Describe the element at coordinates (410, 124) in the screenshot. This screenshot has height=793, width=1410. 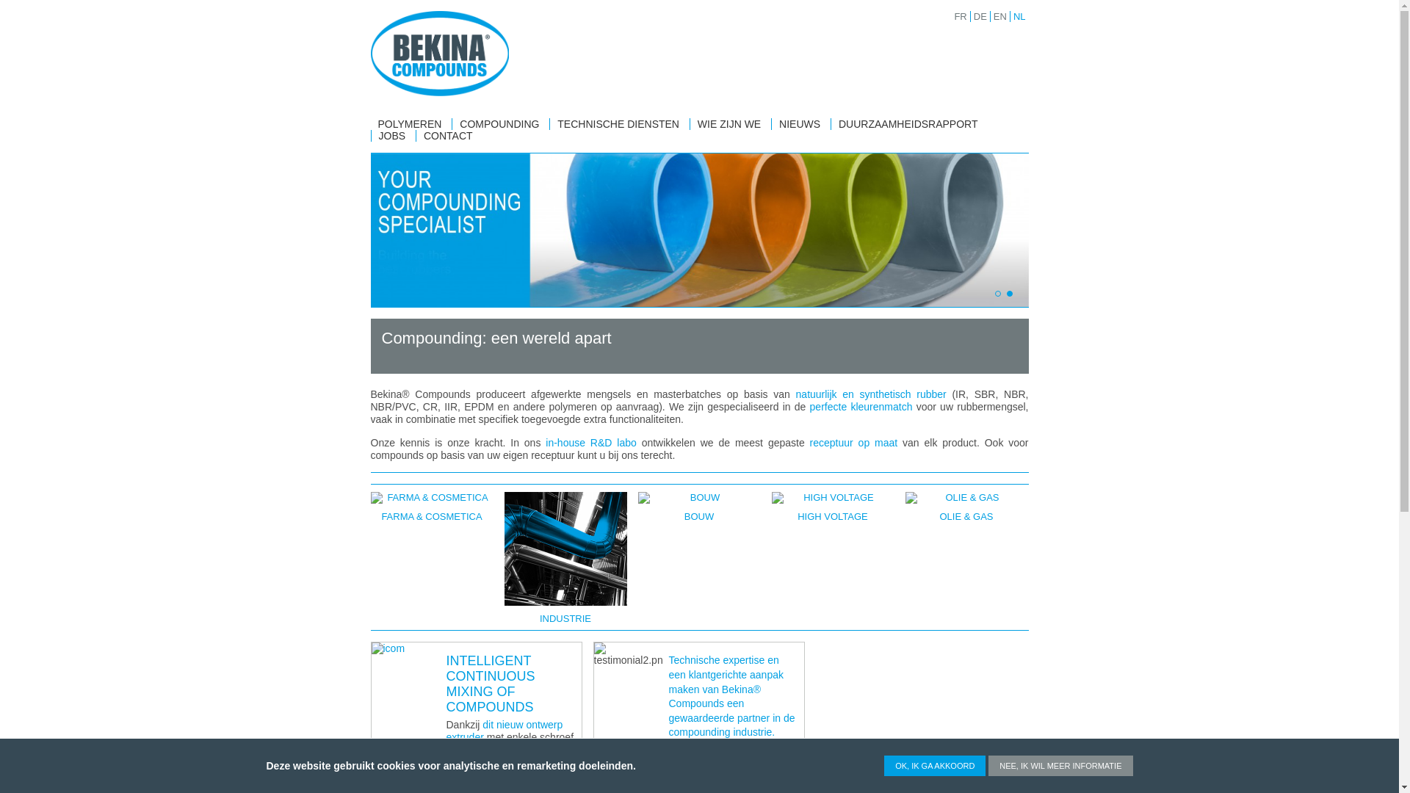
I see `POLYMEREN` at that location.